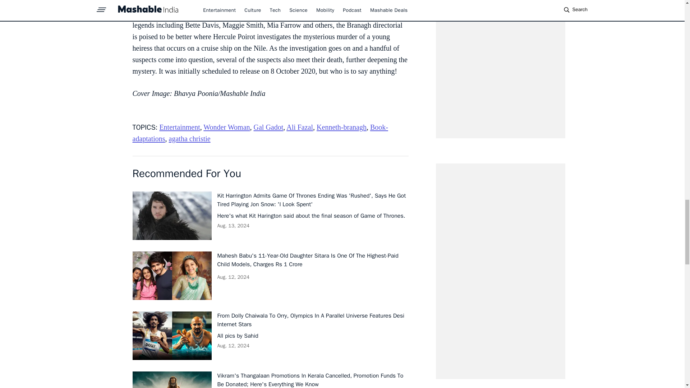  Describe the element at coordinates (269, 127) in the screenshot. I see `Gal Gadot` at that location.